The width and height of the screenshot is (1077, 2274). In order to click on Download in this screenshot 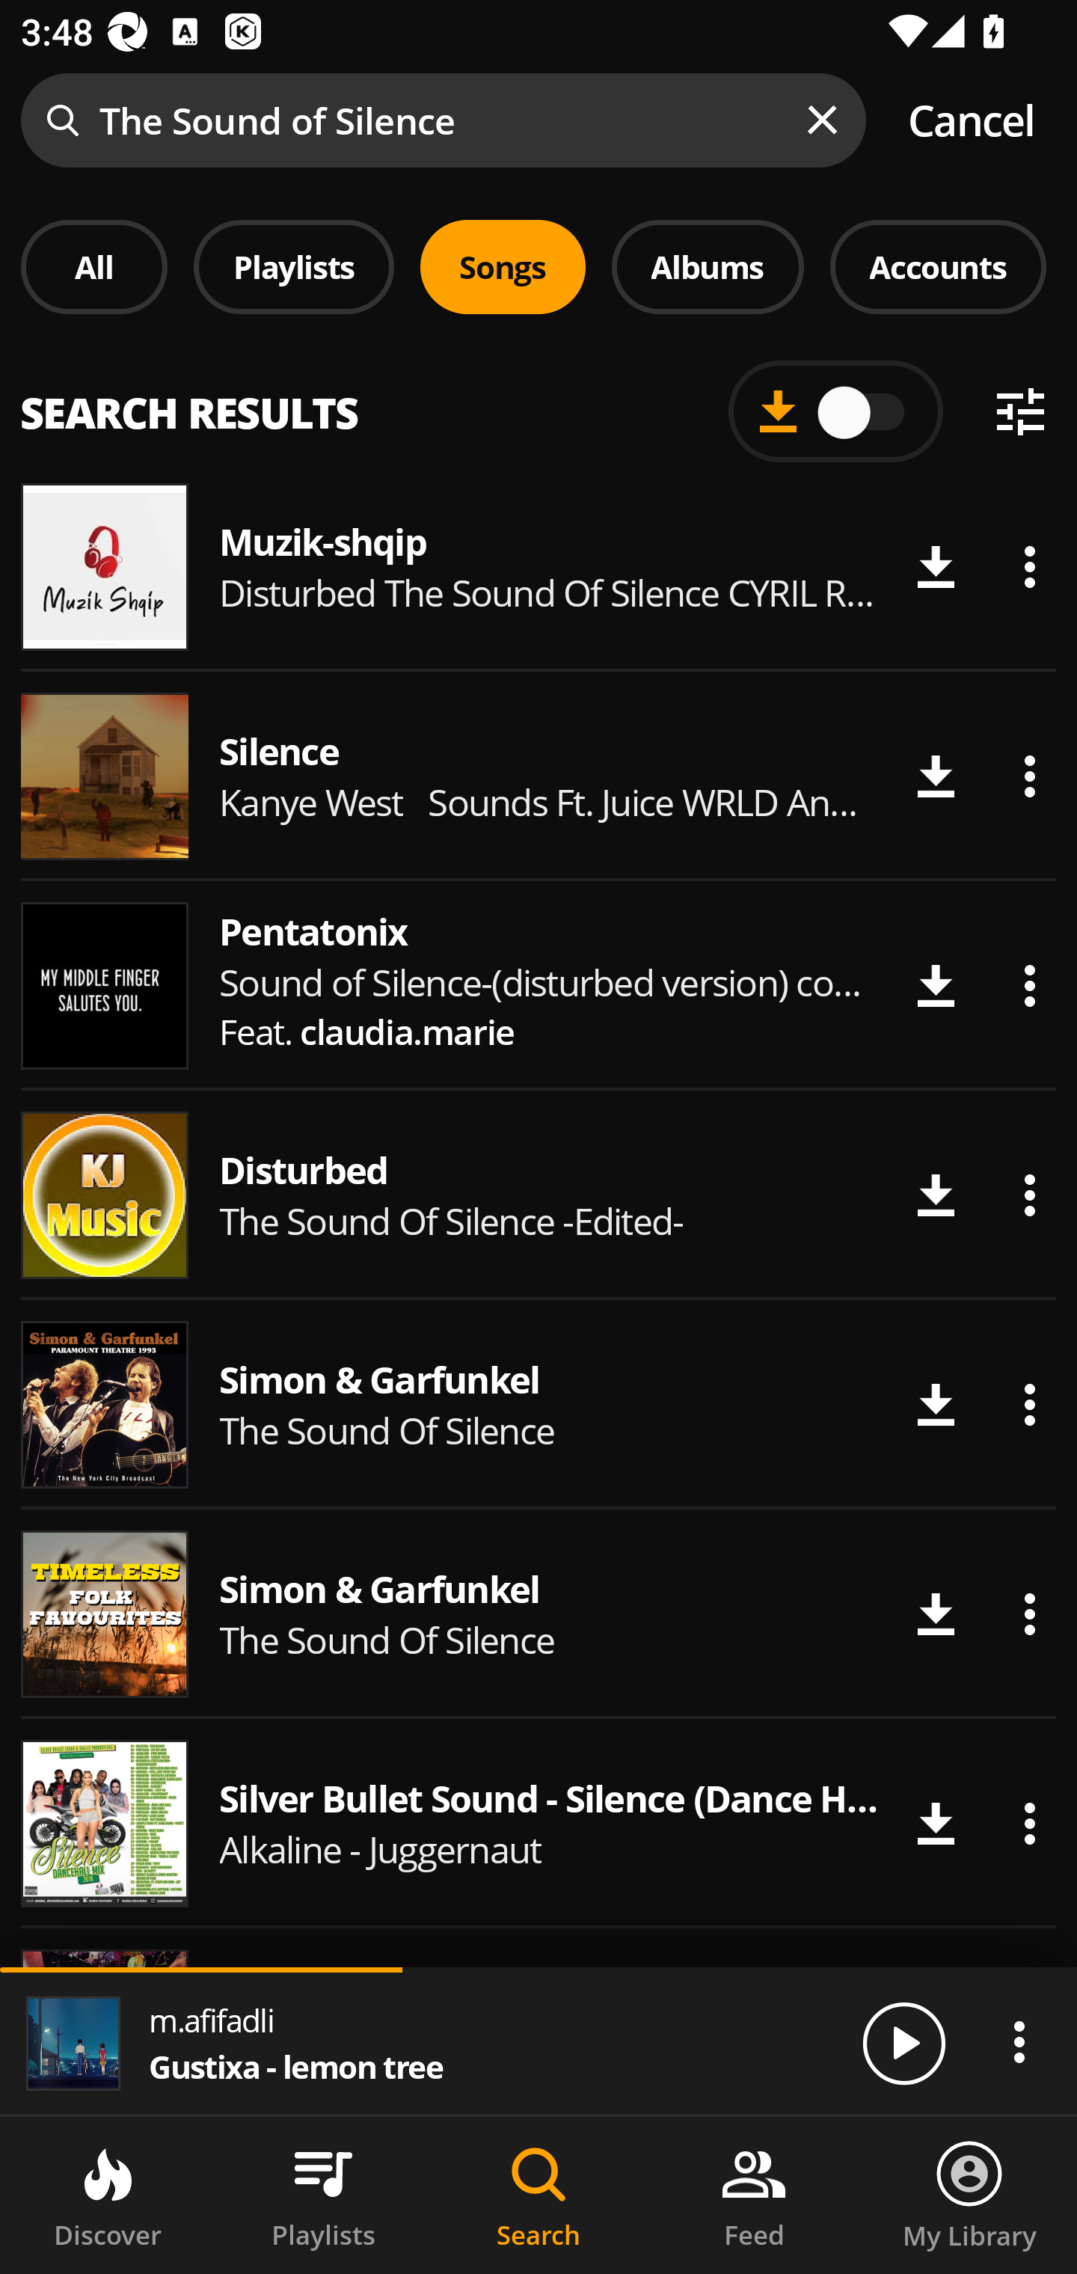, I will do `click(935, 986)`.